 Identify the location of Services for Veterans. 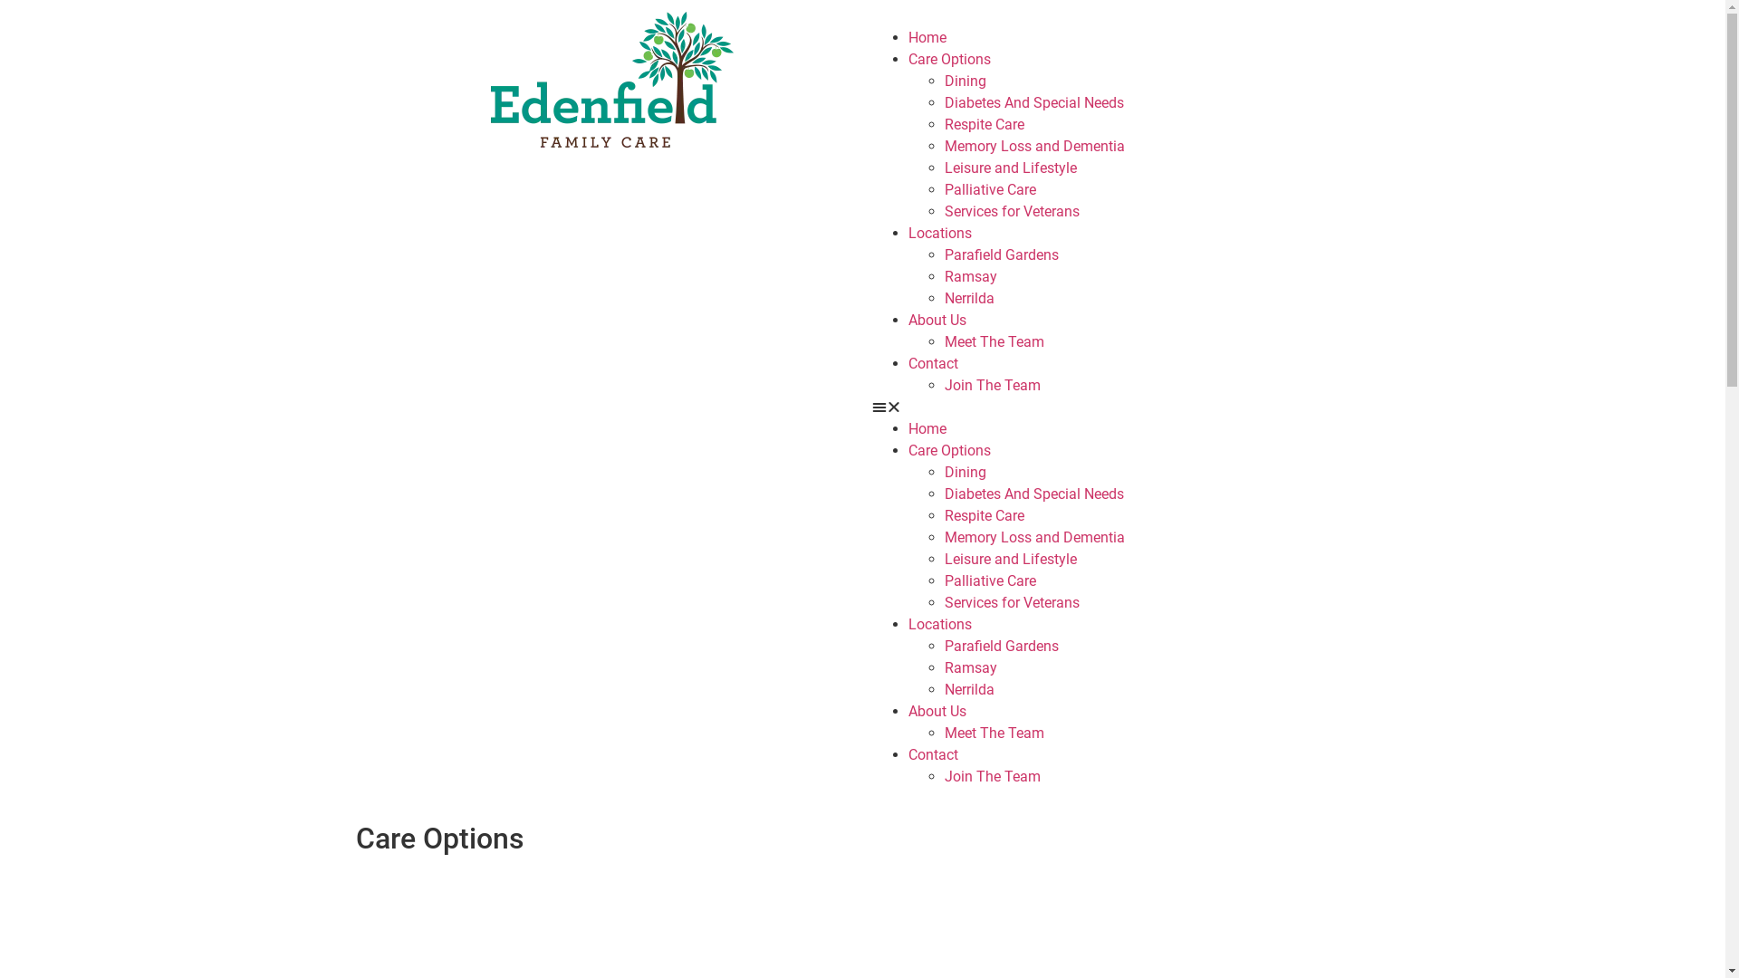
(1011, 212).